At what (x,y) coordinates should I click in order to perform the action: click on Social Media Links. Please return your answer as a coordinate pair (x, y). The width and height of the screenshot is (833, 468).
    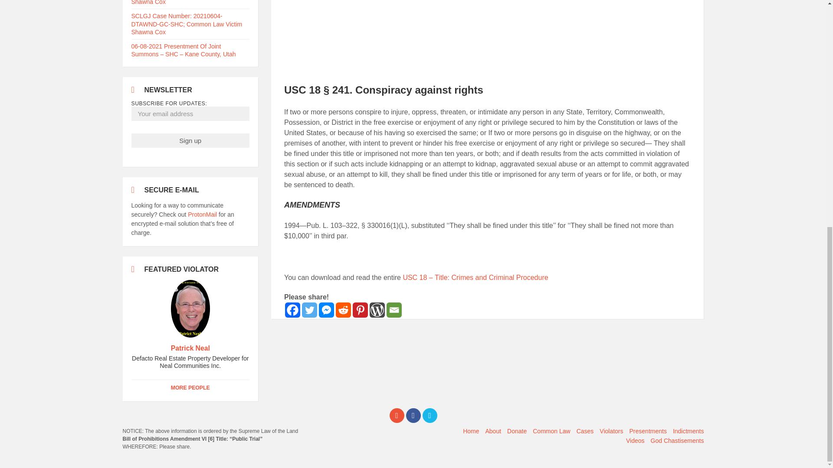
    Looking at the image, I should click on (413, 415).